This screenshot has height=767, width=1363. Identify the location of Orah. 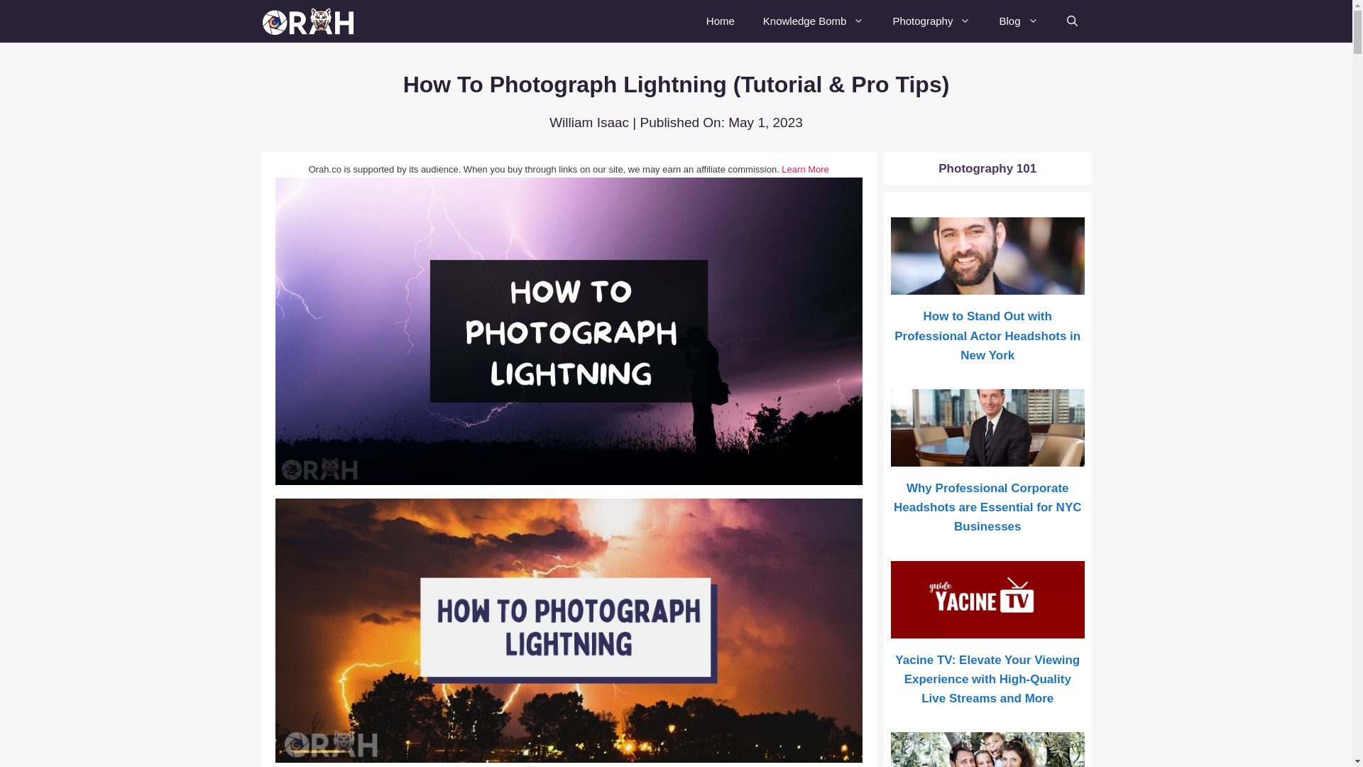
(310, 21).